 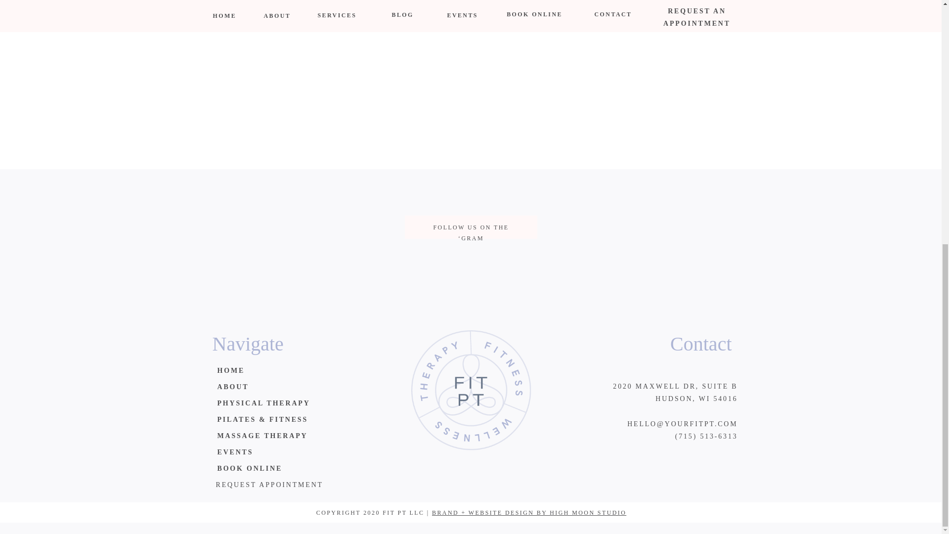 I want to click on MASSAGE THERAPY, so click(x=289, y=438).